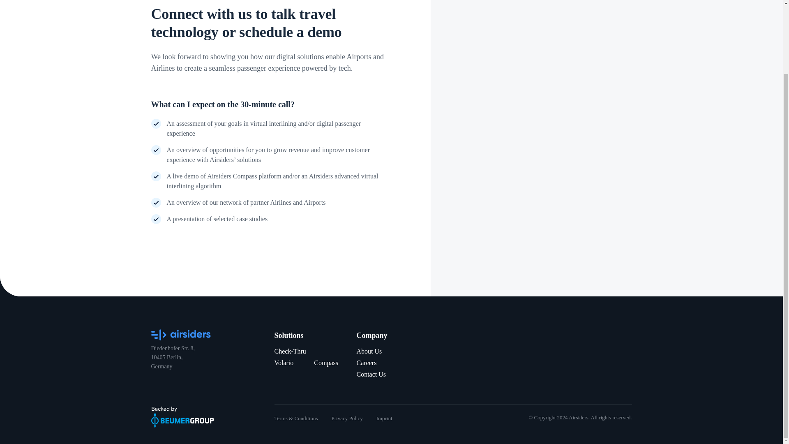 The height and width of the screenshot is (444, 789). What do you see at coordinates (284, 363) in the screenshot?
I see `Volario` at bounding box center [284, 363].